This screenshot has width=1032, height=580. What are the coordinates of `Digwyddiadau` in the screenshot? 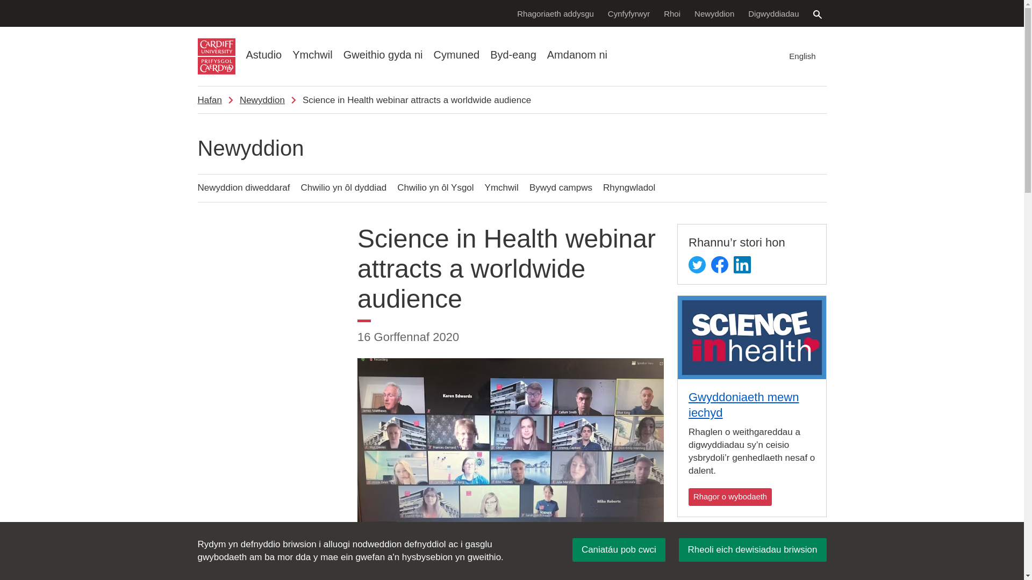 It's located at (773, 13).